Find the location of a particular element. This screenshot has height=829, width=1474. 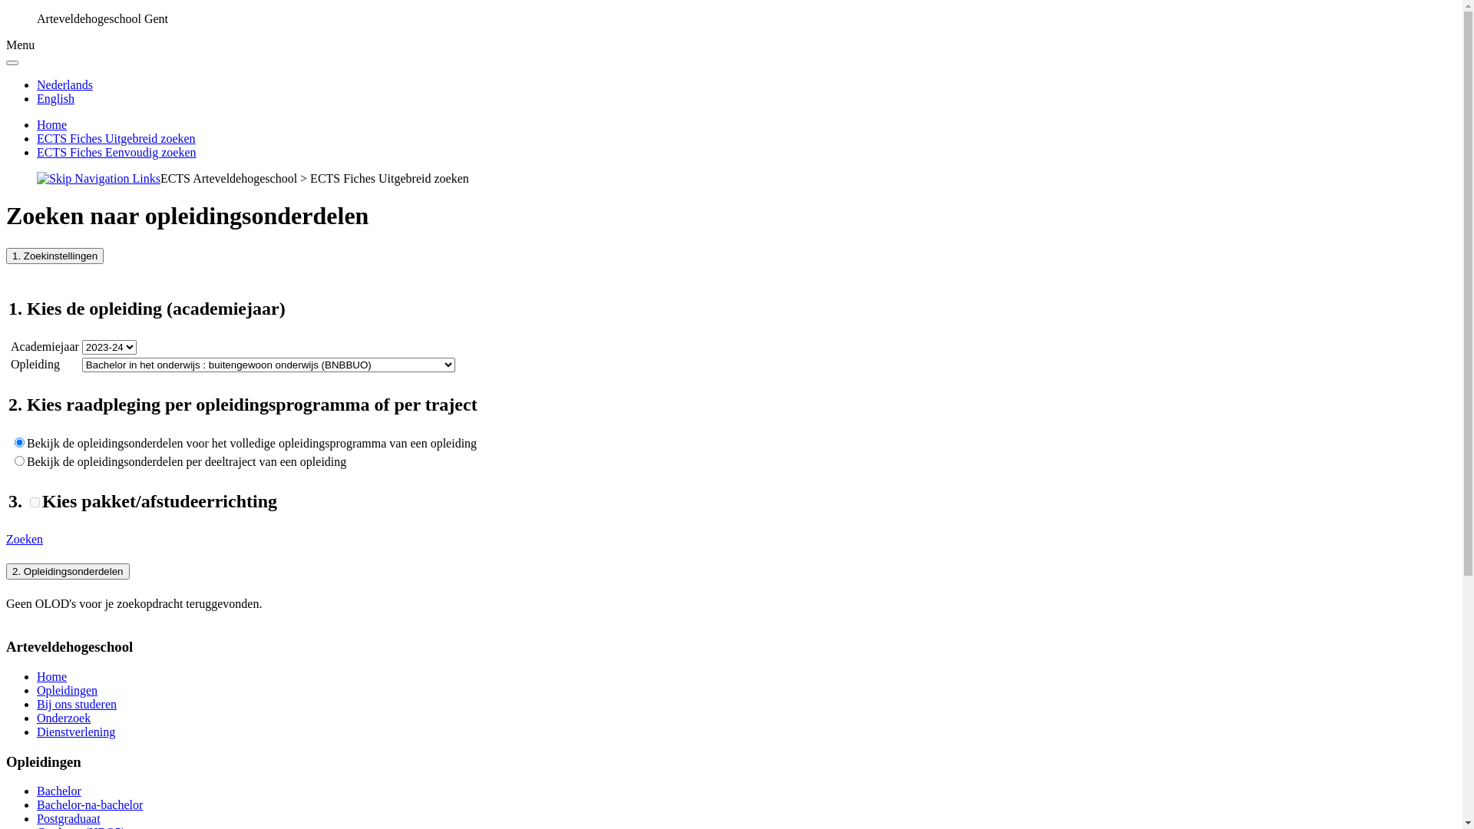

Home is located at coordinates (52, 124).